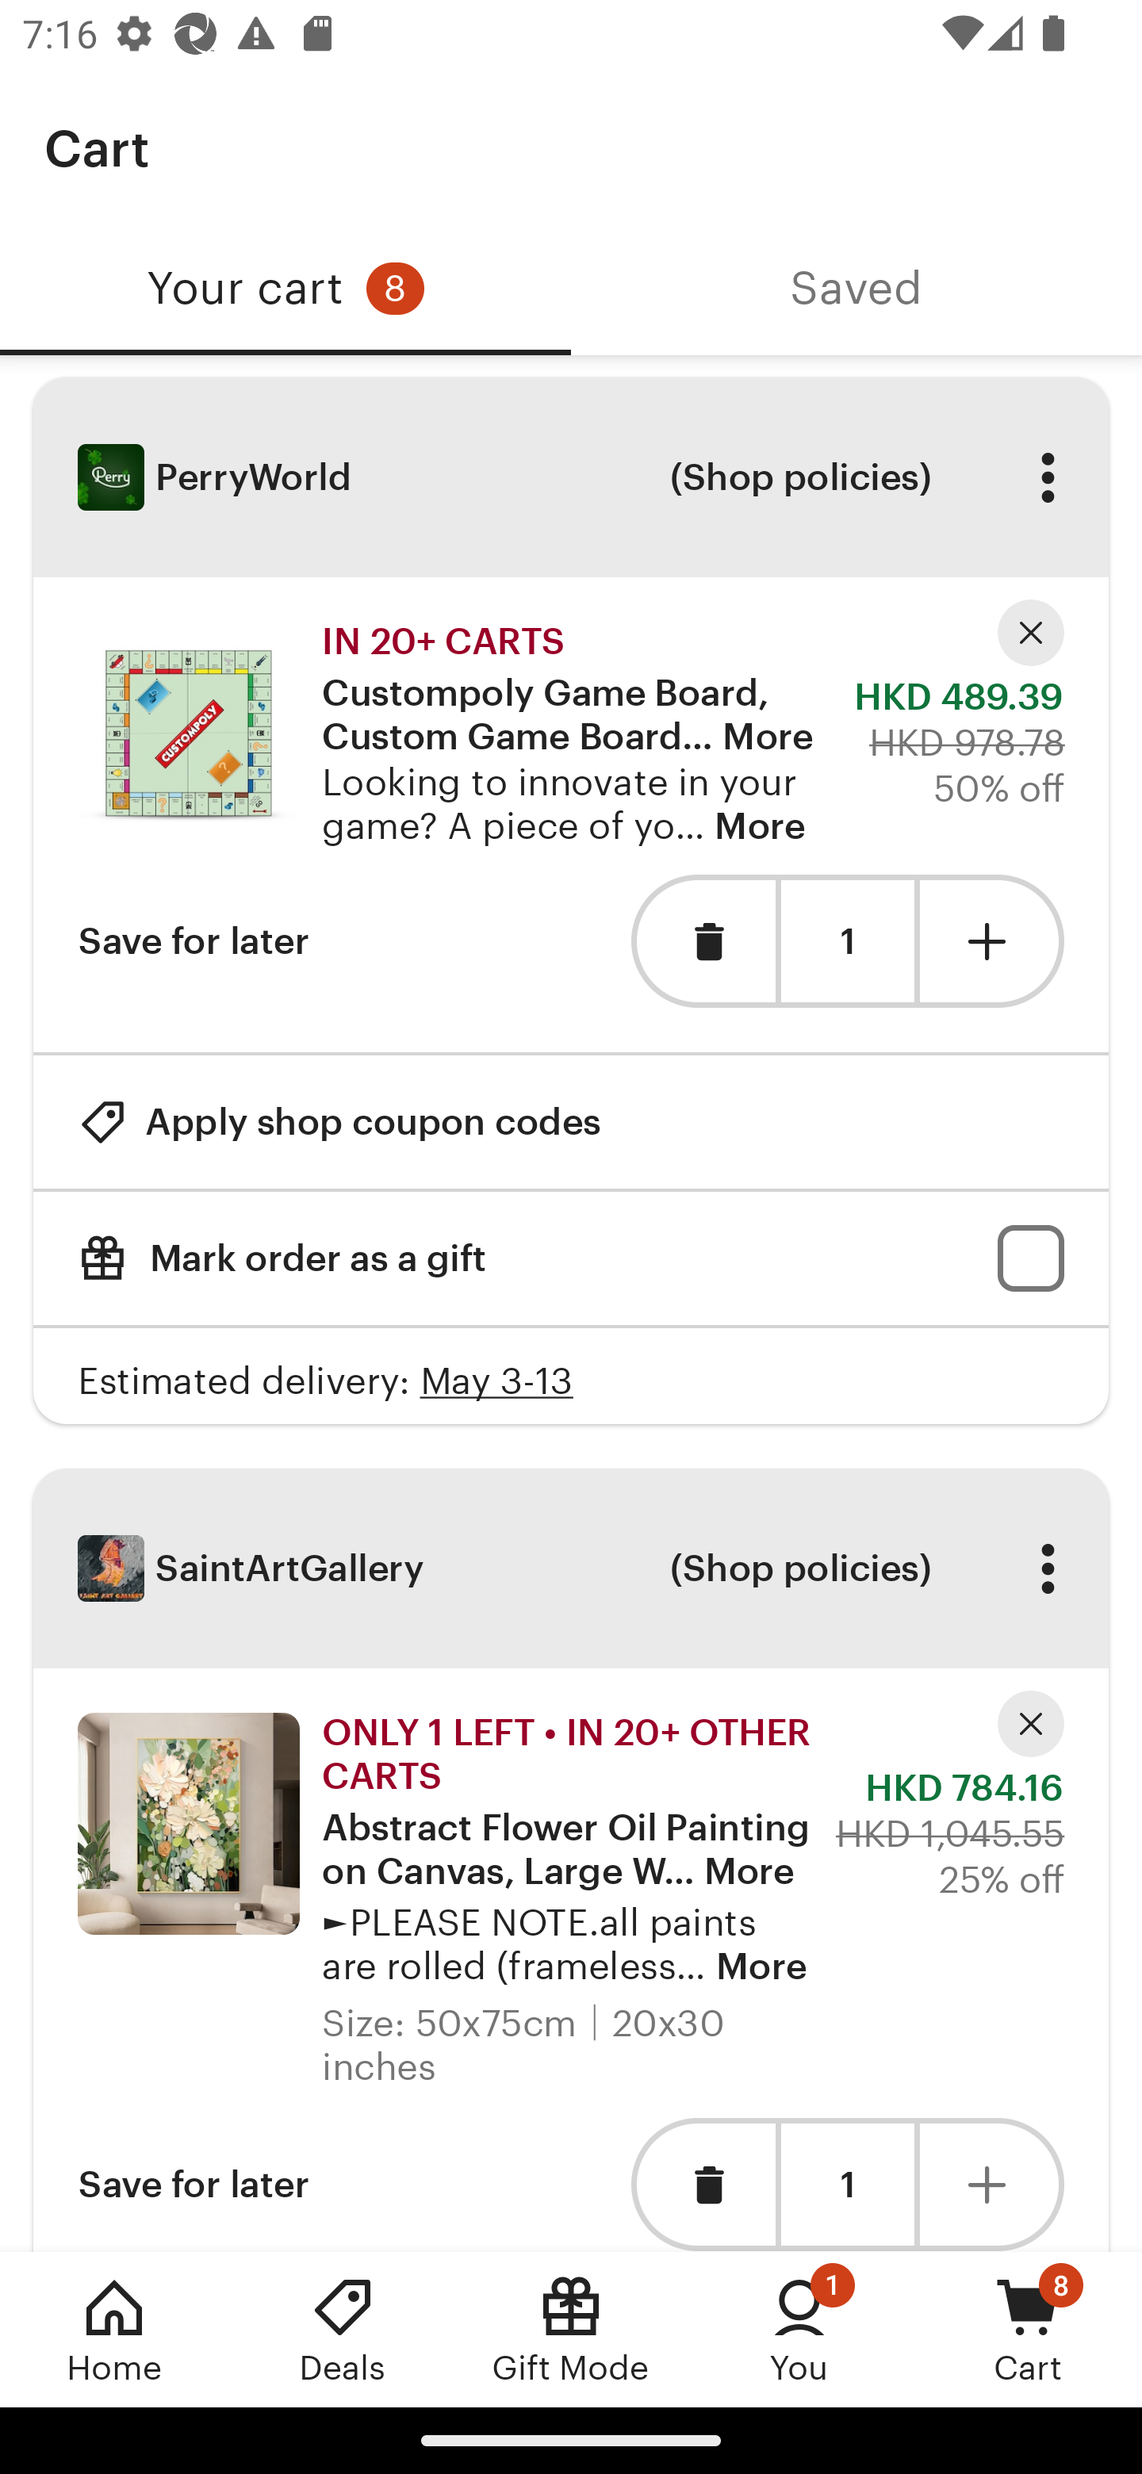  I want to click on Save for later, so click(194, 940).